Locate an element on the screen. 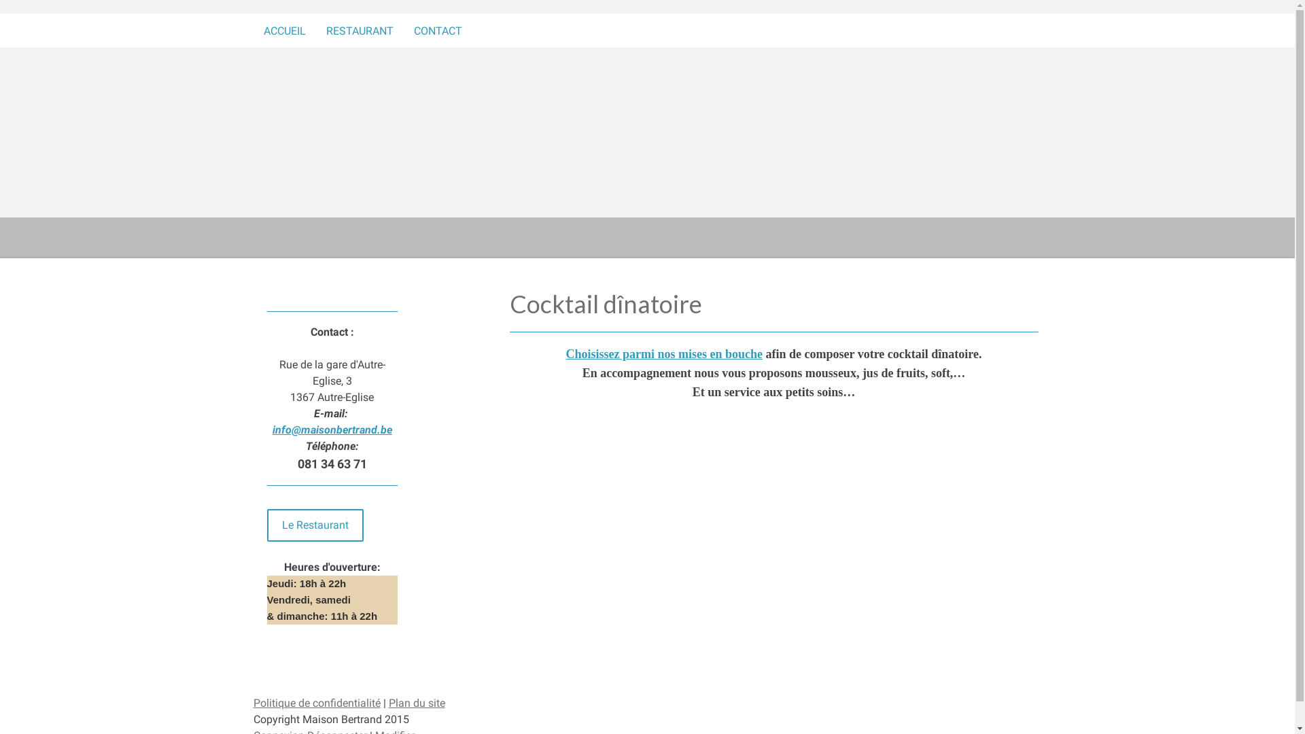 The image size is (1305, 734). Le Restaurant is located at coordinates (315, 525).